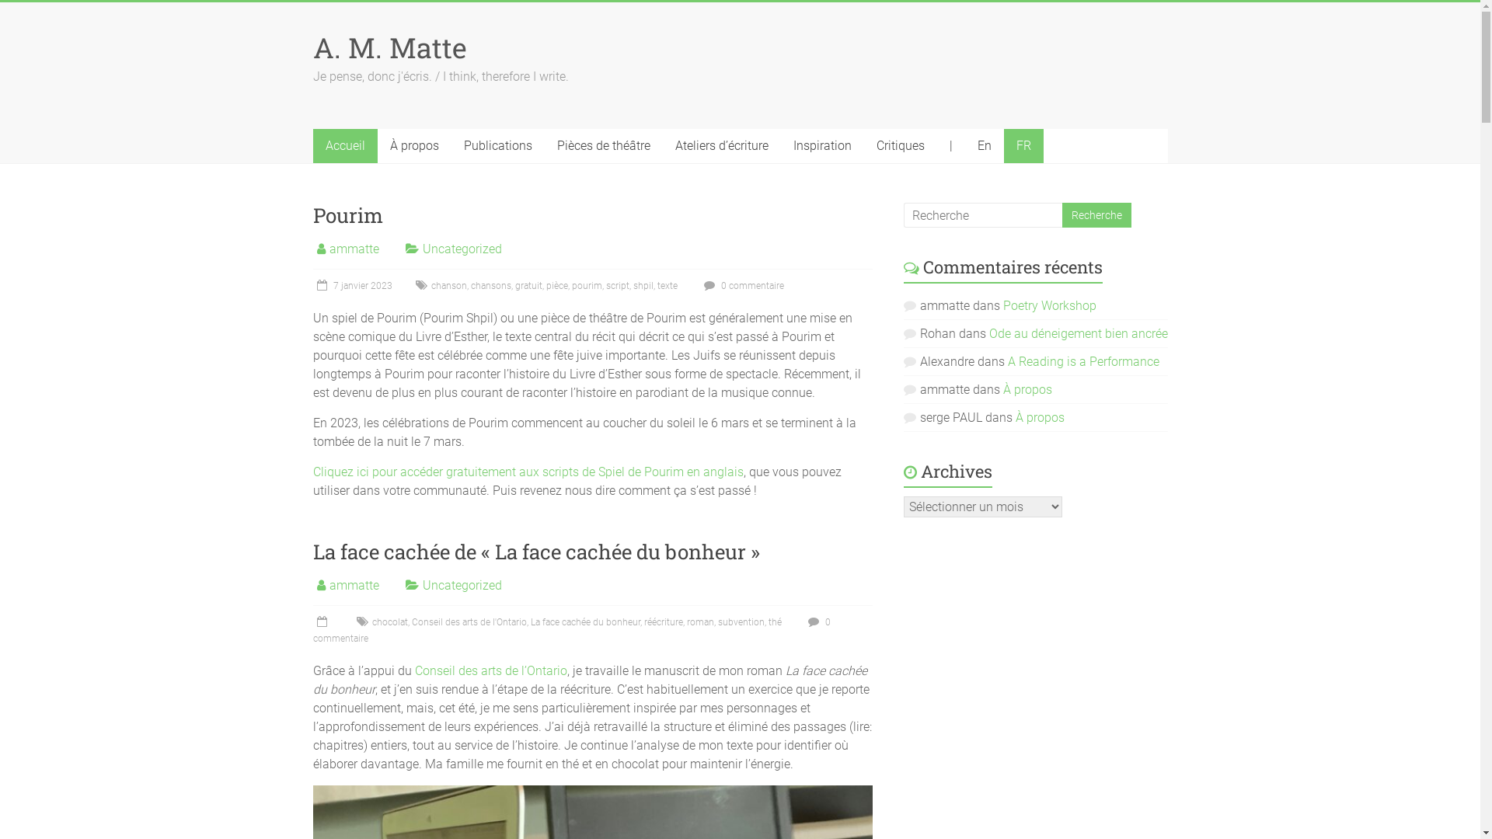 This screenshot has width=1492, height=839. What do you see at coordinates (528, 286) in the screenshot?
I see `gratuit` at bounding box center [528, 286].